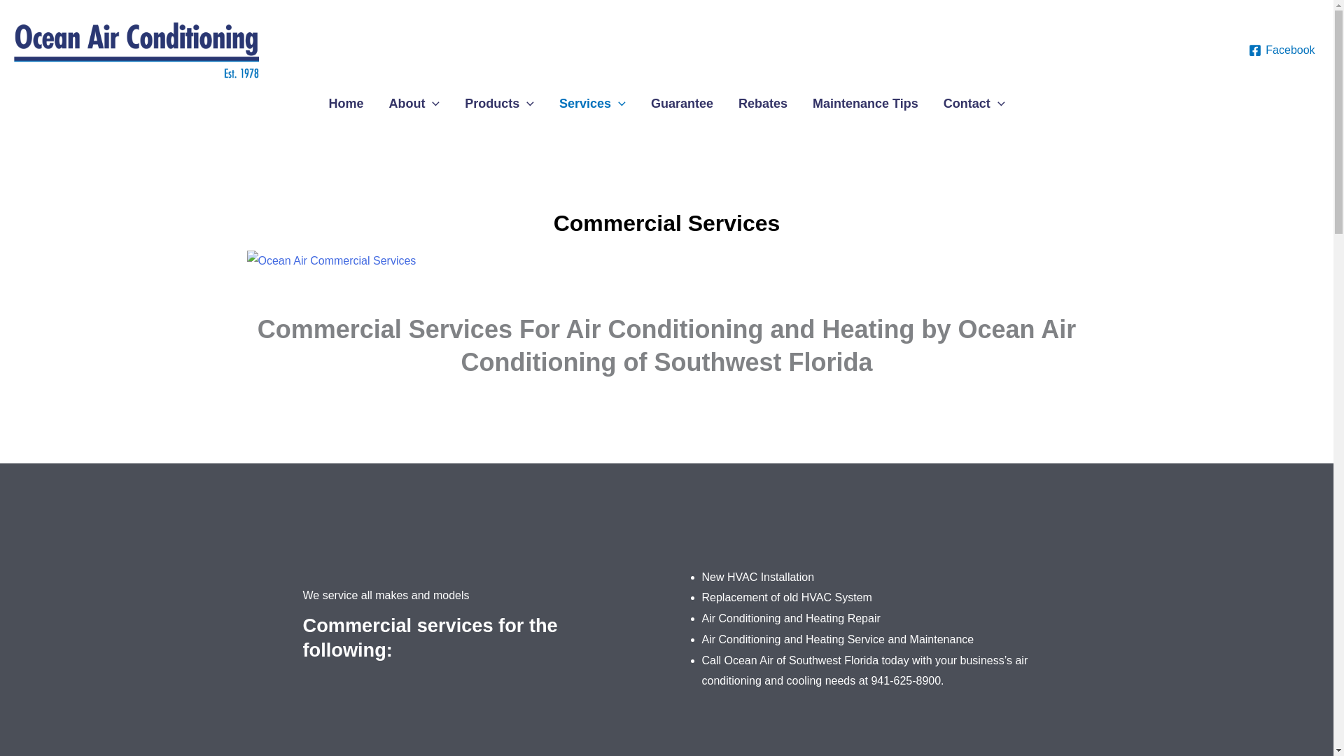 The width and height of the screenshot is (1344, 756). What do you see at coordinates (346, 104) in the screenshot?
I see `Home` at bounding box center [346, 104].